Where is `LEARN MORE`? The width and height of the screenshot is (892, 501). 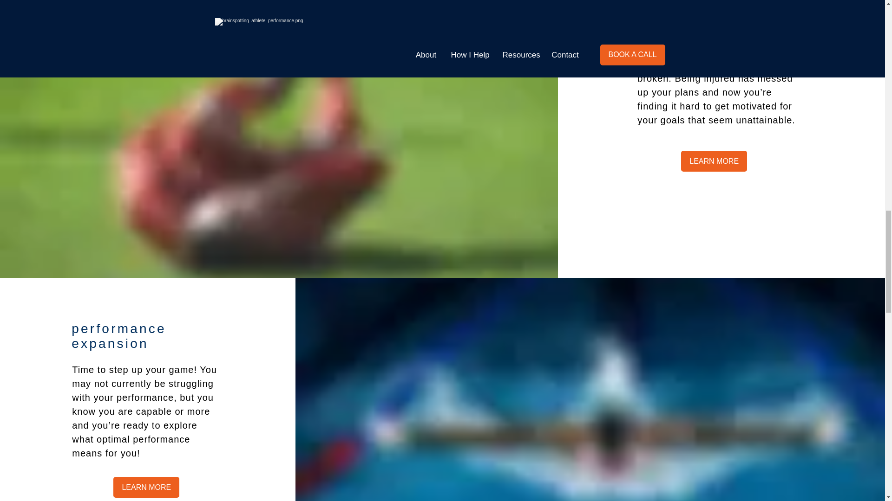 LEARN MORE is located at coordinates (714, 161).